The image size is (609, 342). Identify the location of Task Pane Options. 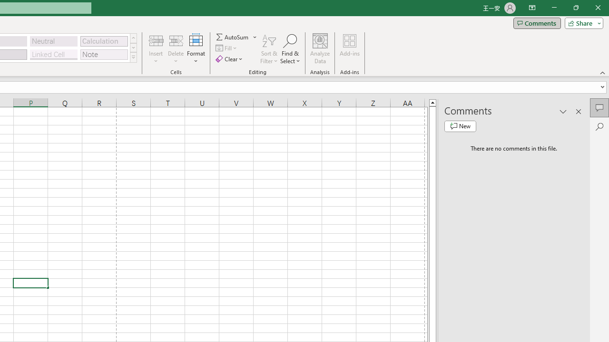
(563, 111).